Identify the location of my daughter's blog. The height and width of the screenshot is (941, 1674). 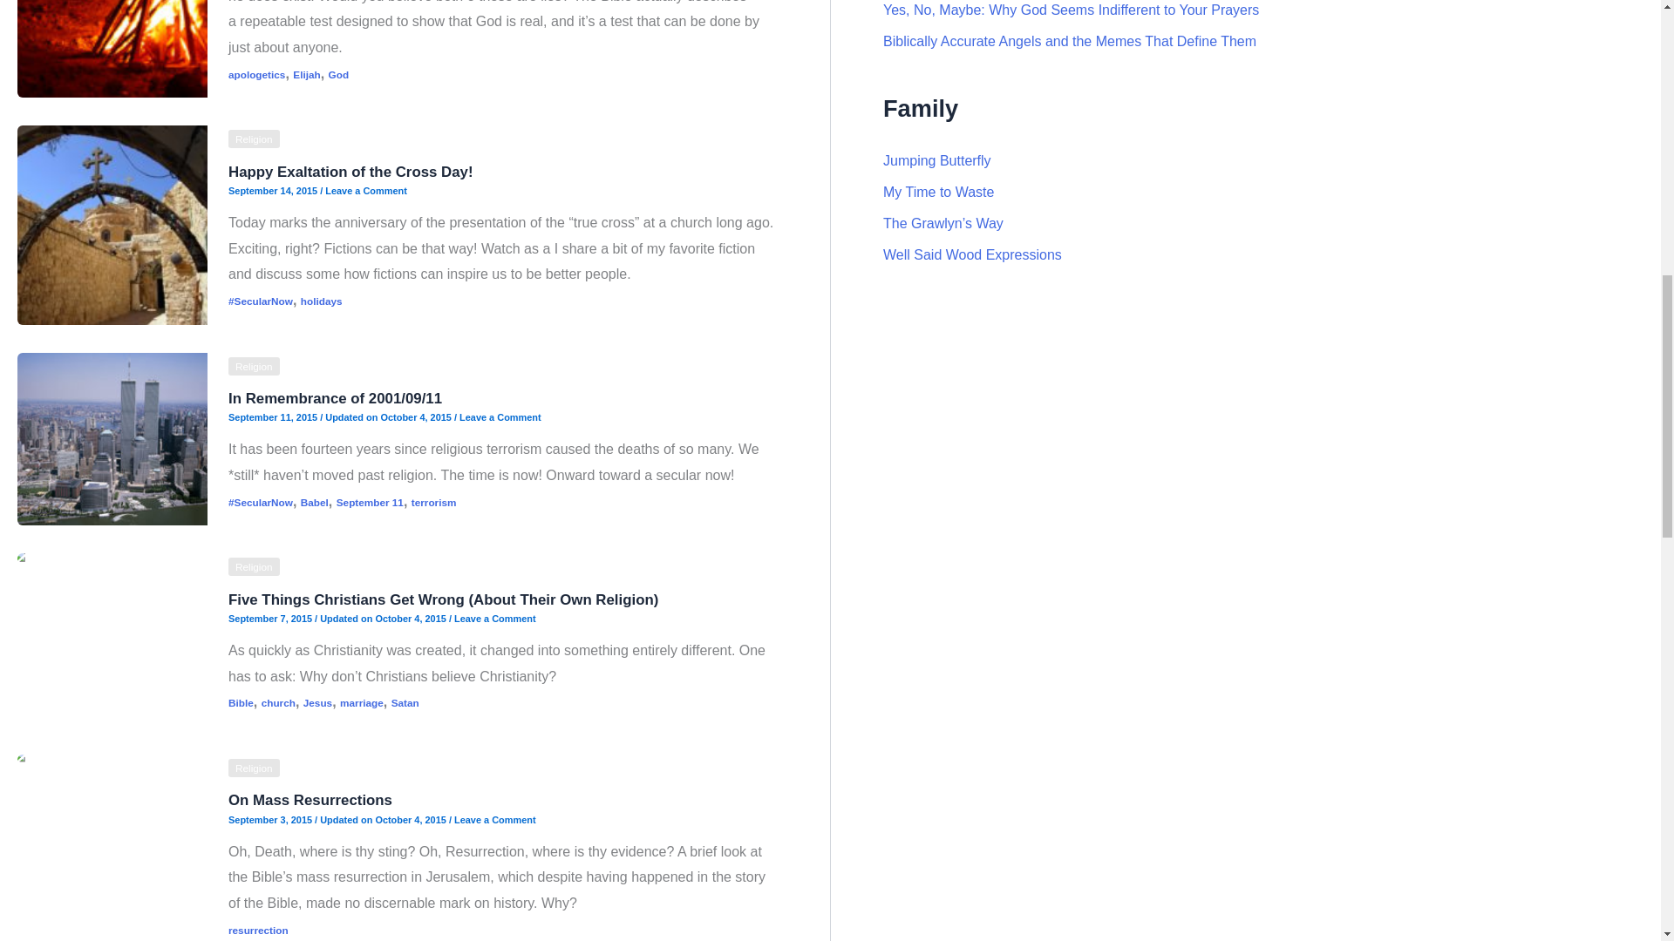
(936, 160).